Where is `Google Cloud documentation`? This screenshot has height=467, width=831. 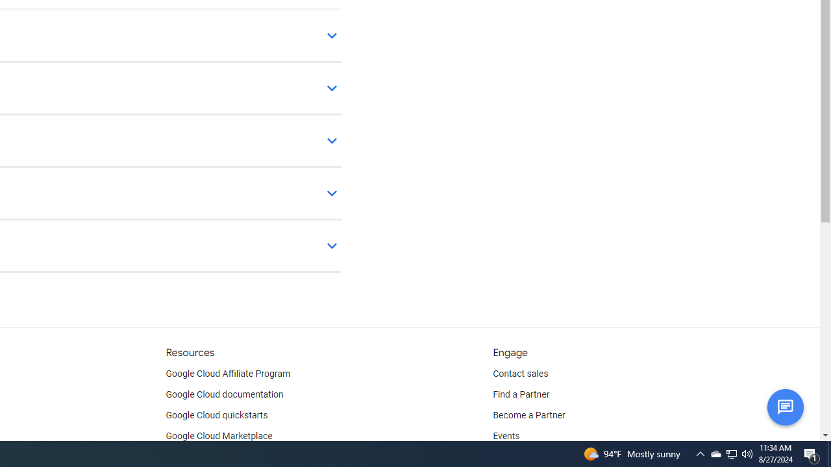 Google Cloud documentation is located at coordinates (224, 394).